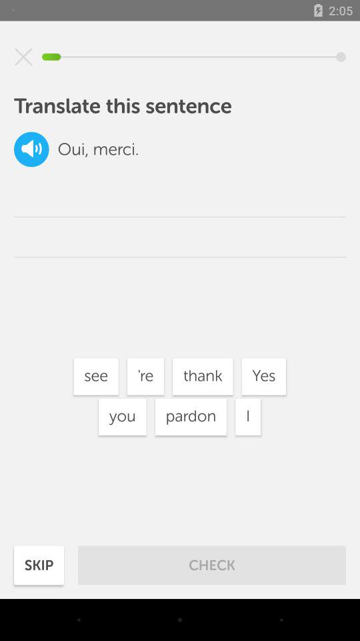  Describe the element at coordinates (263, 377) in the screenshot. I see `turn on yes icon` at that location.